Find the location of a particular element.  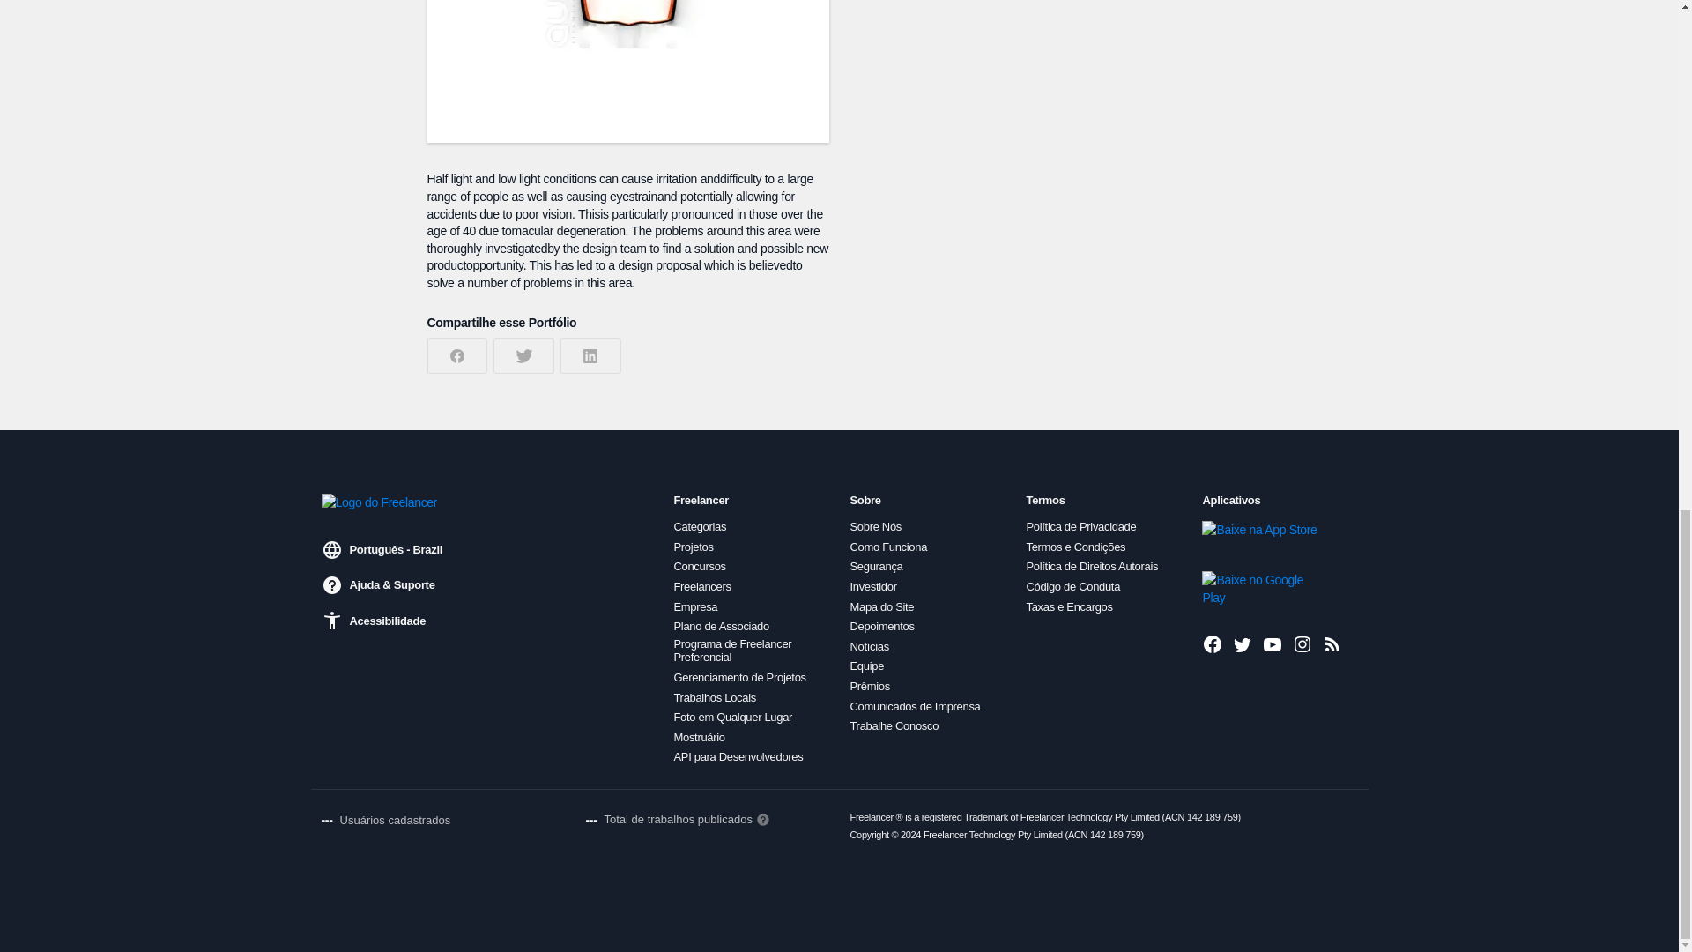

Projetos is located at coordinates (693, 547).